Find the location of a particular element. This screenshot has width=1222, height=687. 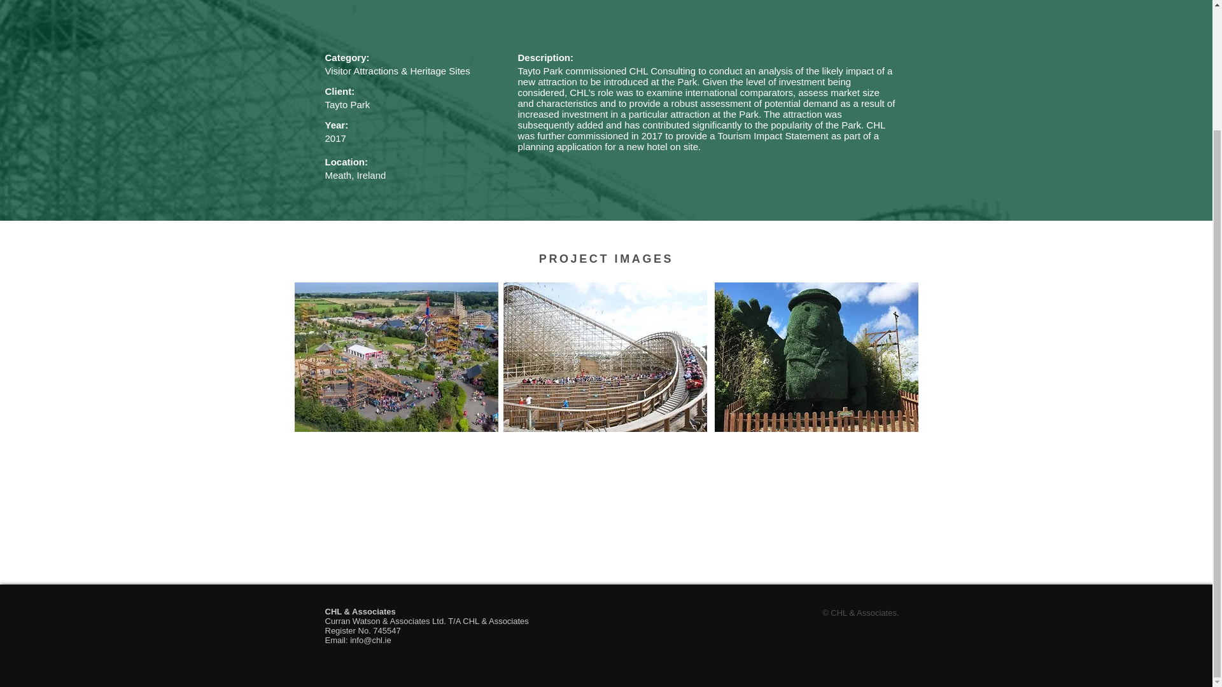

taytopark2.jpg is located at coordinates (604, 357).